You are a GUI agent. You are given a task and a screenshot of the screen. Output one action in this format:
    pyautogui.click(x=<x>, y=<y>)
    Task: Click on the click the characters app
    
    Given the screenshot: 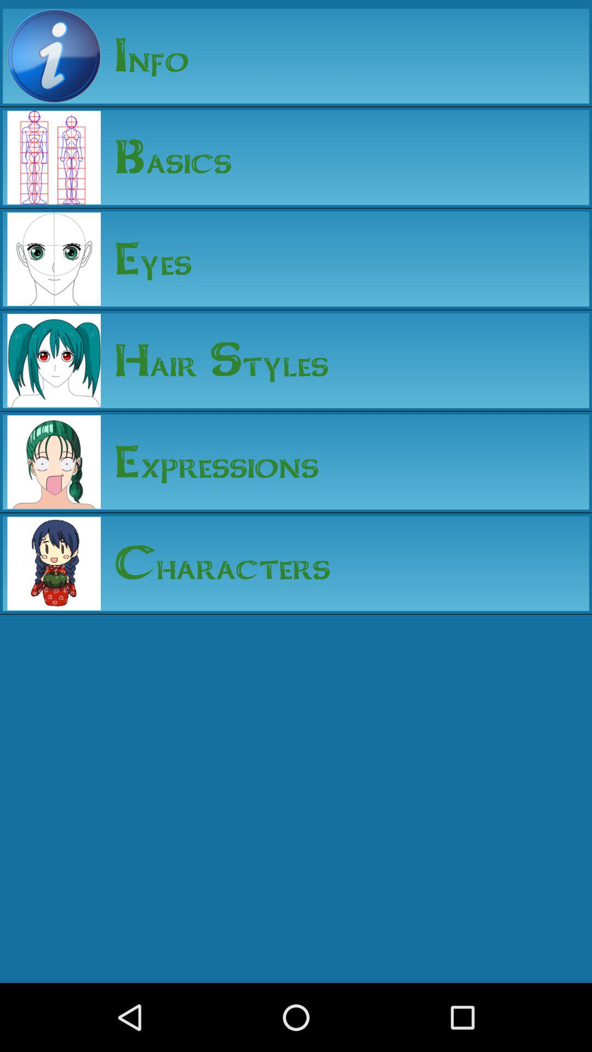 What is the action you would take?
    pyautogui.click(x=215, y=563)
    